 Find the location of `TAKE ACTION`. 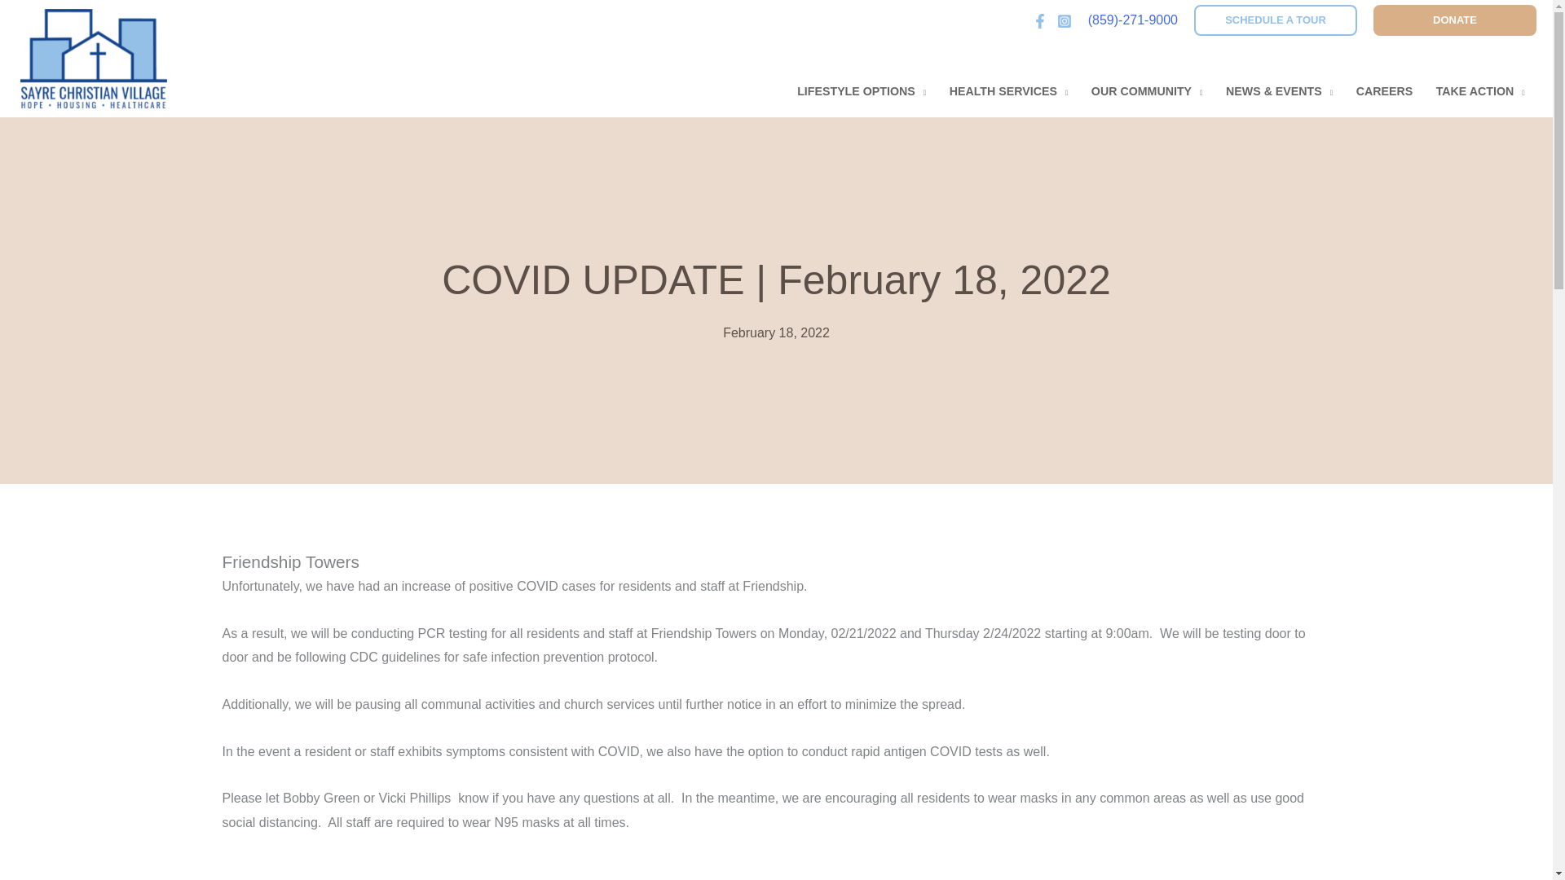

TAKE ACTION is located at coordinates (1480, 90).